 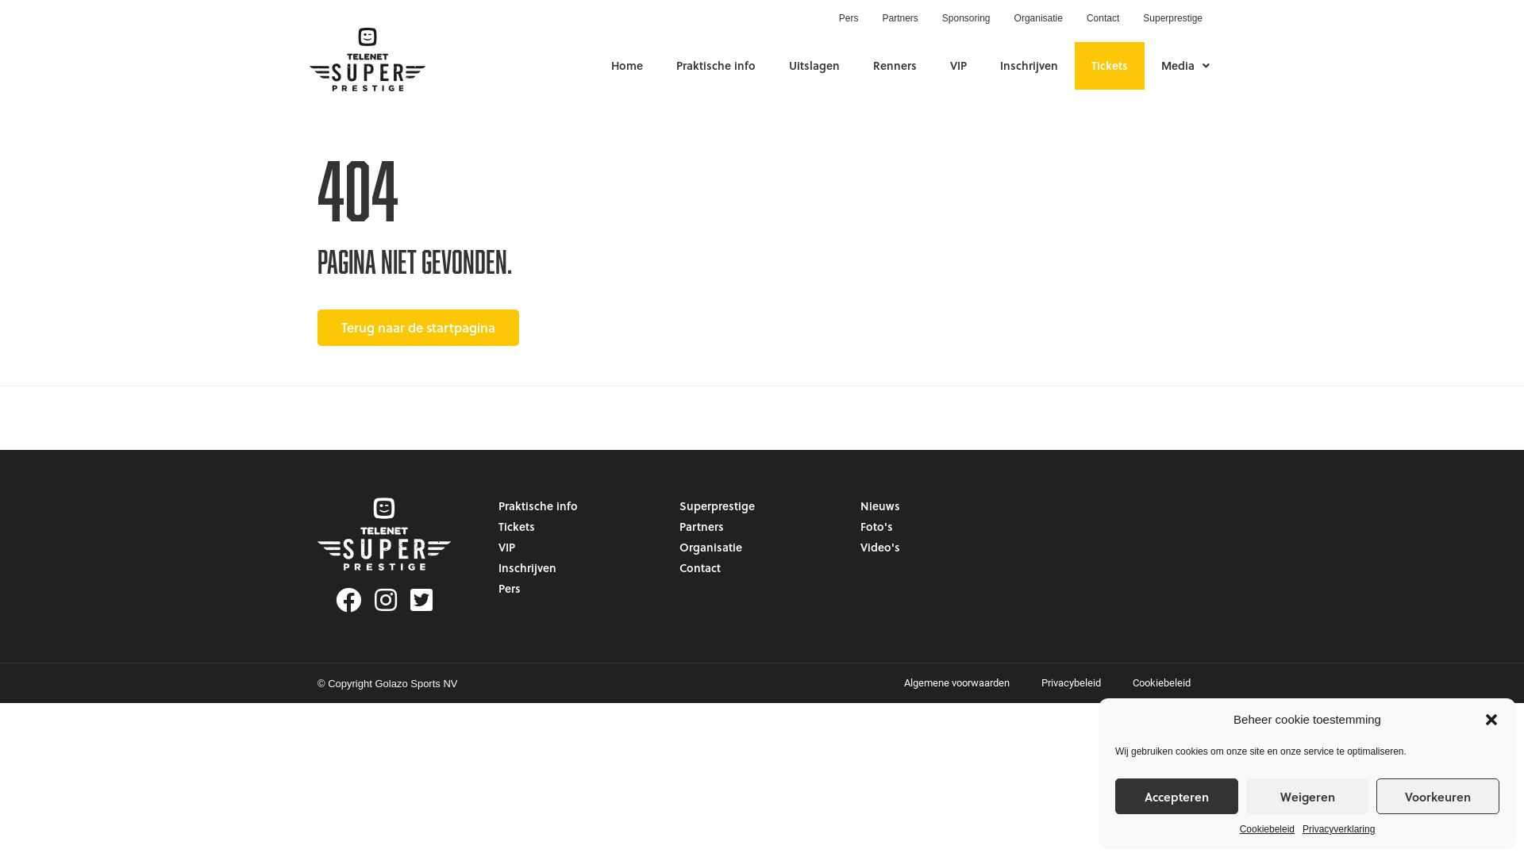 I want to click on Pers, so click(x=849, y=17).